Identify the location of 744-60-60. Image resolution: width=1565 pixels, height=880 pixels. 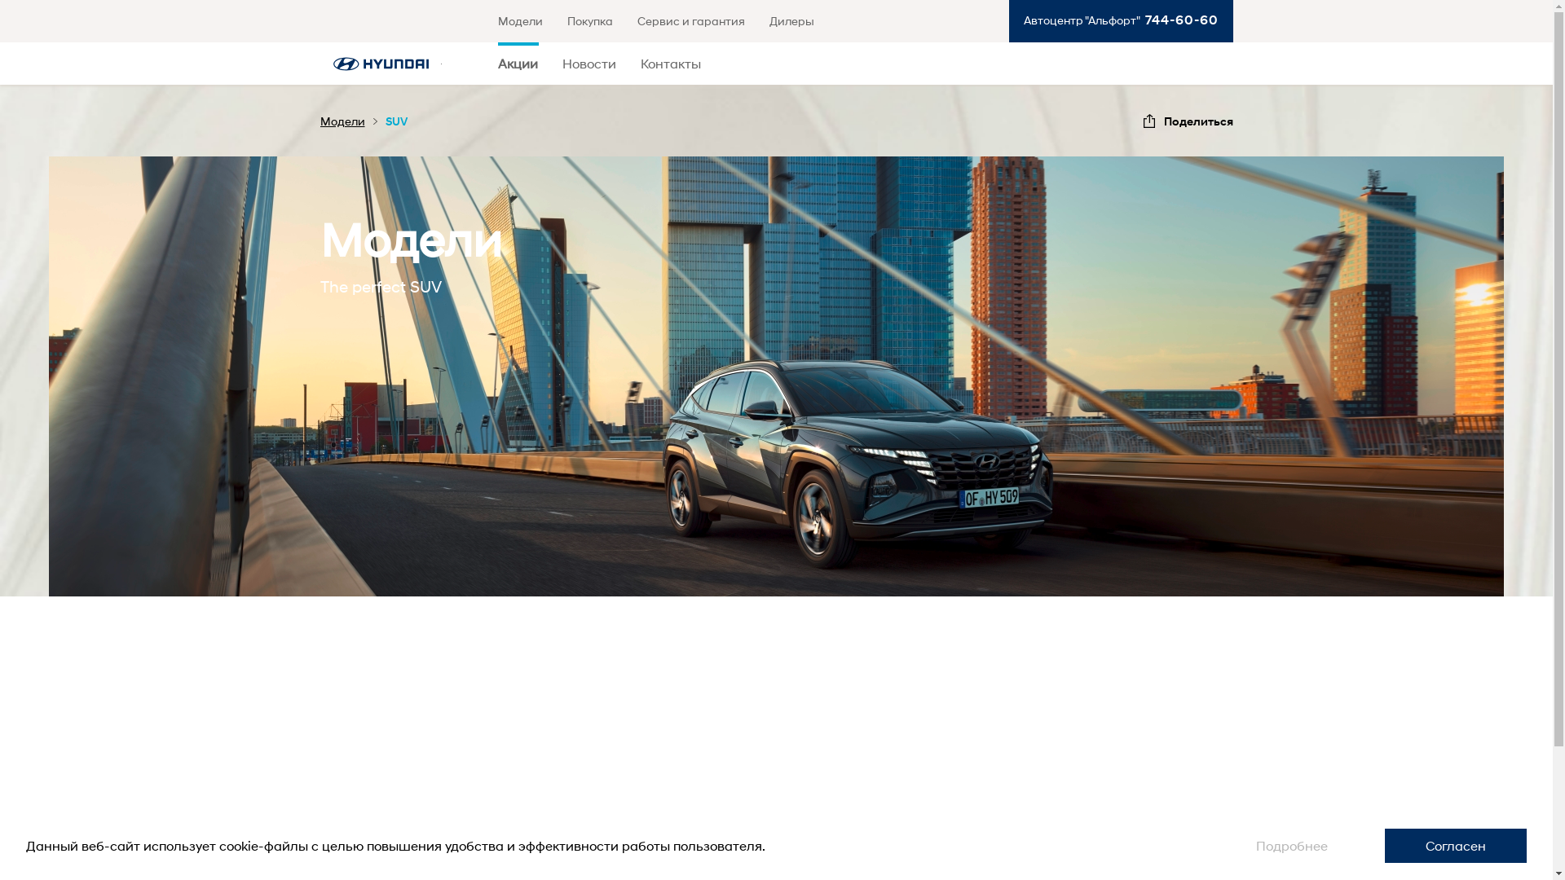
(1179, 20).